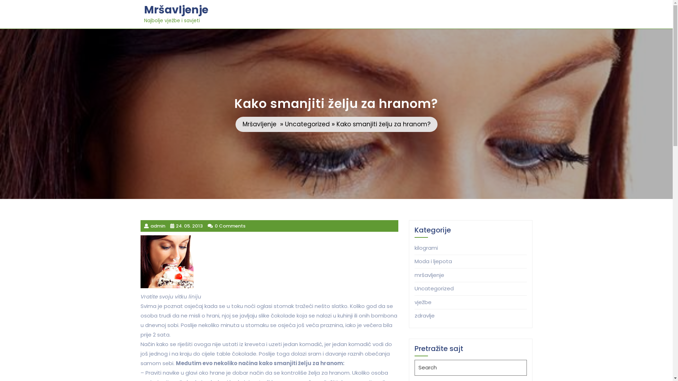 The height and width of the screenshot is (381, 678). What do you see at coordinates (426, 248) in the screenshot?
I see `kilogrami` at bounding box center [426, 248].